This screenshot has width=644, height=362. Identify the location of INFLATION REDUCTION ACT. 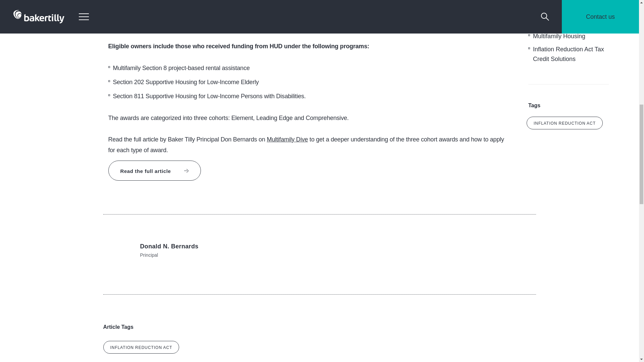
(141, 347).